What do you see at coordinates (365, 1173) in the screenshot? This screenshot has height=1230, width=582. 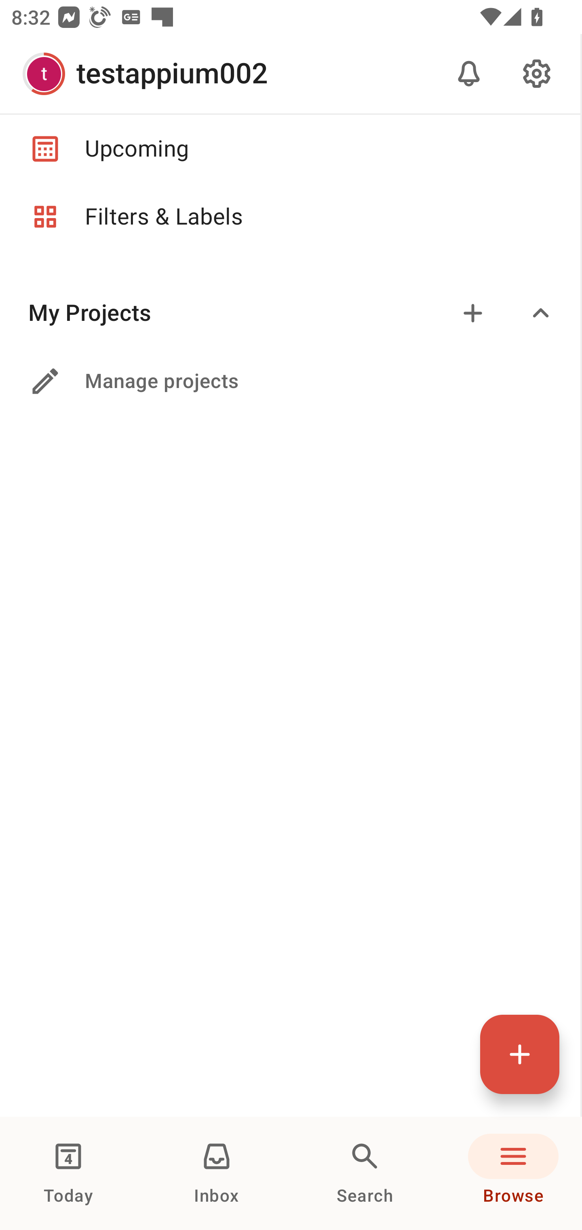 I see `Search` at bounding box center [365, 1173].